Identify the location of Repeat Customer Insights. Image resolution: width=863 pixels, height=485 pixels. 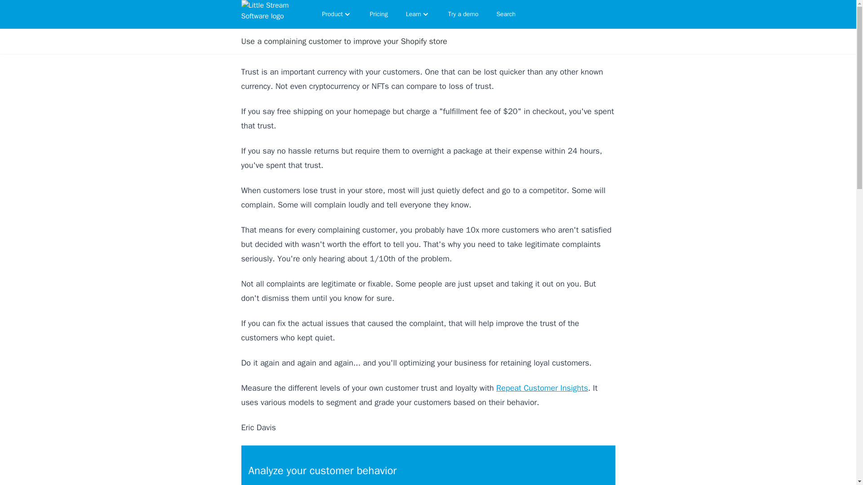
(542, 388).